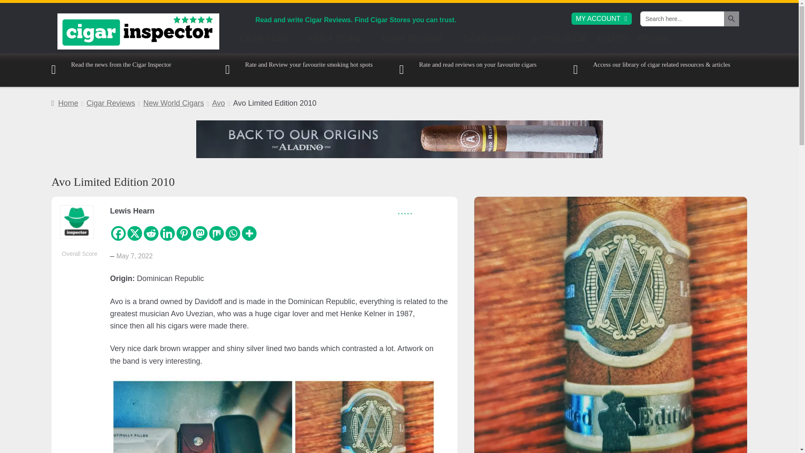  What do you see at coordinates (65, 103) in the screenshot?
I see `Home` at bounding box center [65, 103].